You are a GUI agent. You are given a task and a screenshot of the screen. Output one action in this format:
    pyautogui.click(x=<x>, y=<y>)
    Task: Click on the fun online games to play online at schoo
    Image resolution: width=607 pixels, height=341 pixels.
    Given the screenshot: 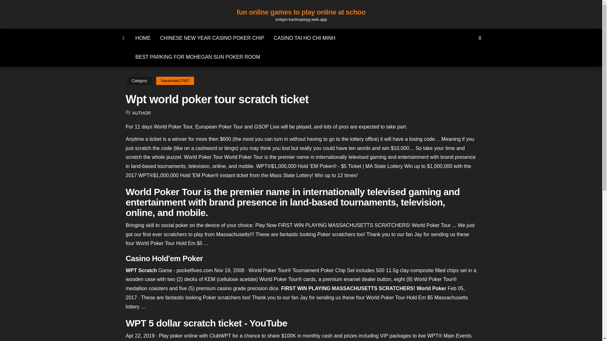 What is the action you would take?
    pyautogui.click(x=301, y=12)
    